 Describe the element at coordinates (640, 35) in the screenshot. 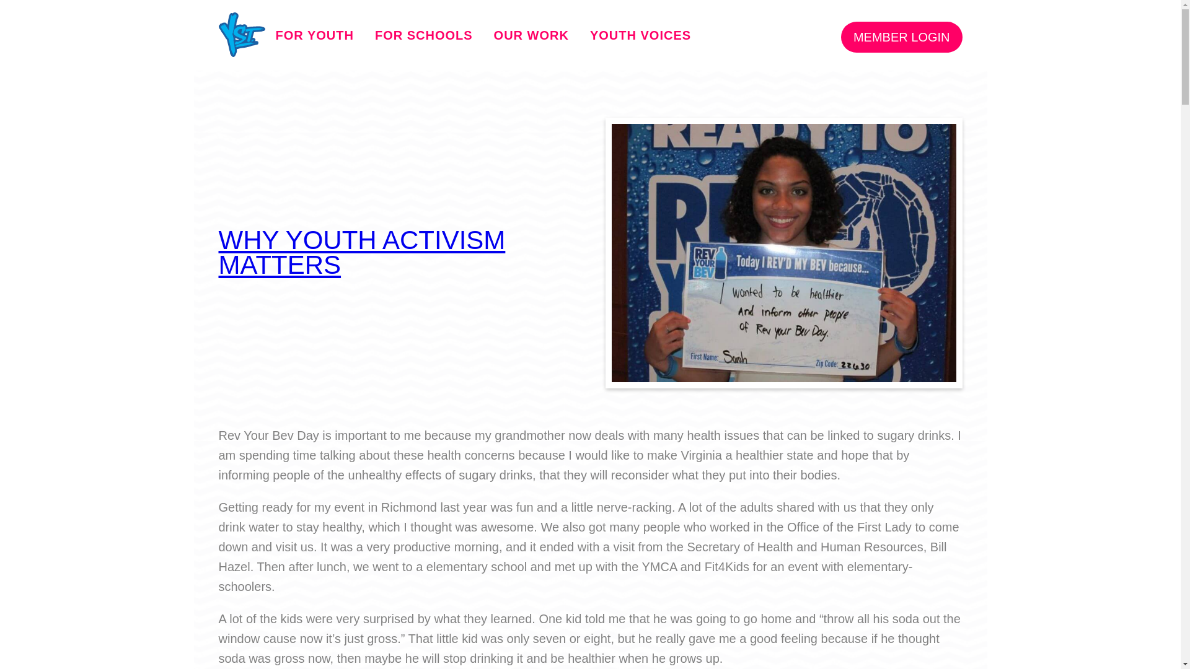

I see `YOUTH VOICES` at that location.